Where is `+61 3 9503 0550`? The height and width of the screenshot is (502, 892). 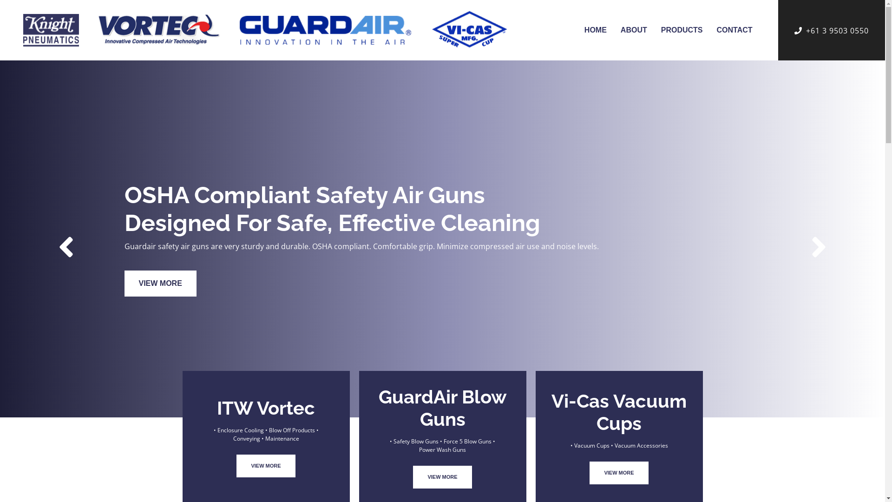 +61 3 9503 0550 is located at coordinates (837, 28).